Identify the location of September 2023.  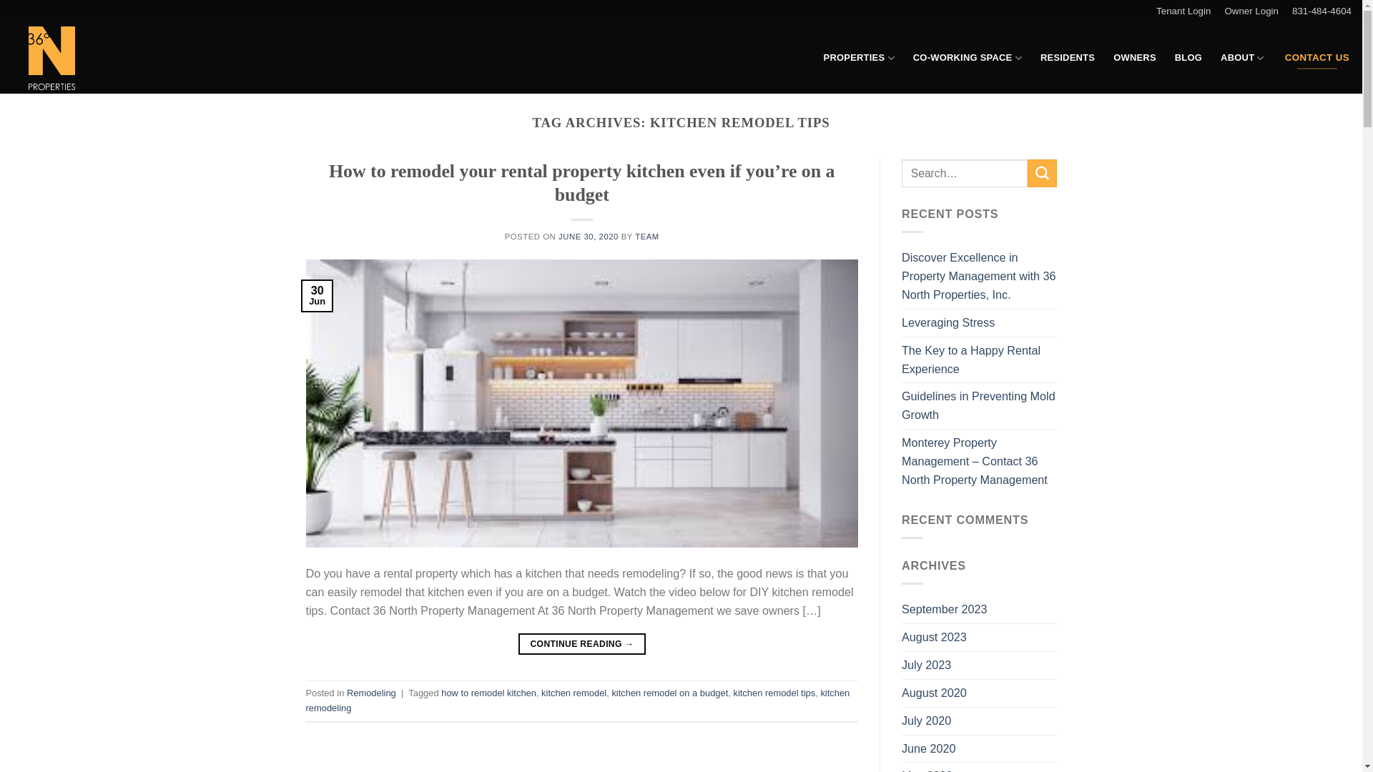
(944, 610).